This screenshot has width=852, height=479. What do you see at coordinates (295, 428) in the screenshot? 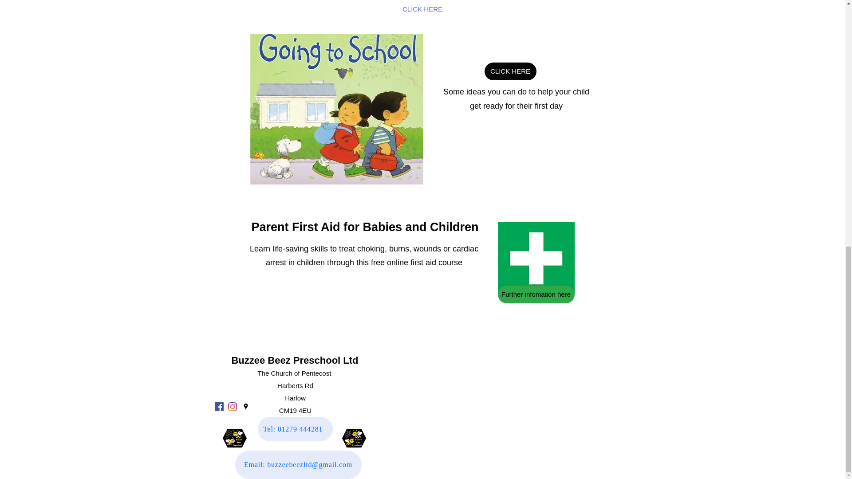
I see `Tel: 01279 444281  ` at bounding box center [295, 428].